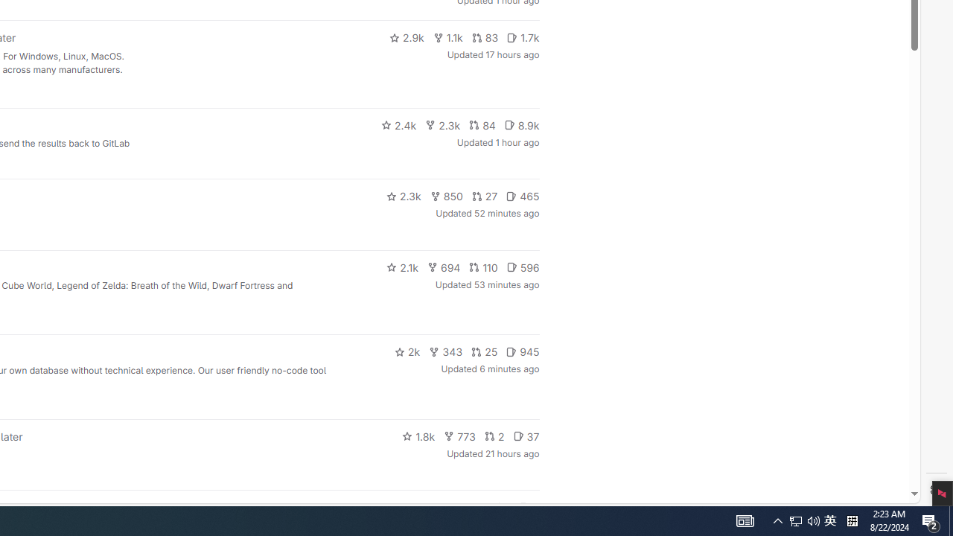 The height and width of the screenshot is (536, 953). I want to click on 945, so click(523, 351).